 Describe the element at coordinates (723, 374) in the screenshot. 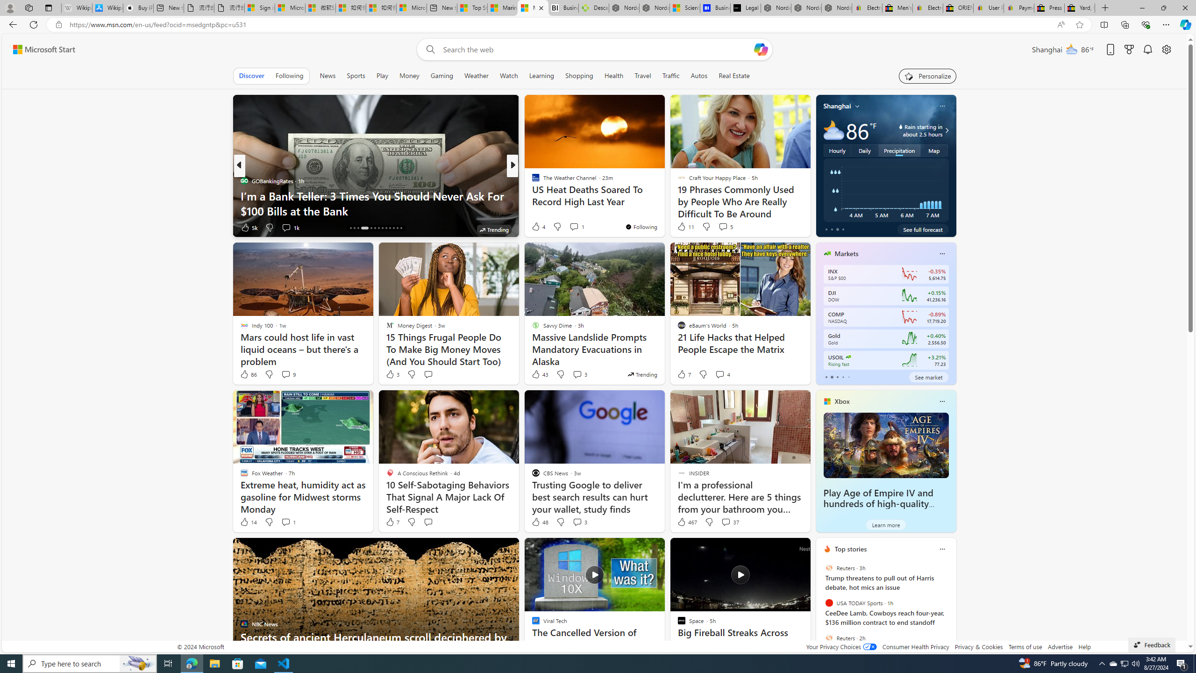

I see `View comments 4 Comment` at that location.